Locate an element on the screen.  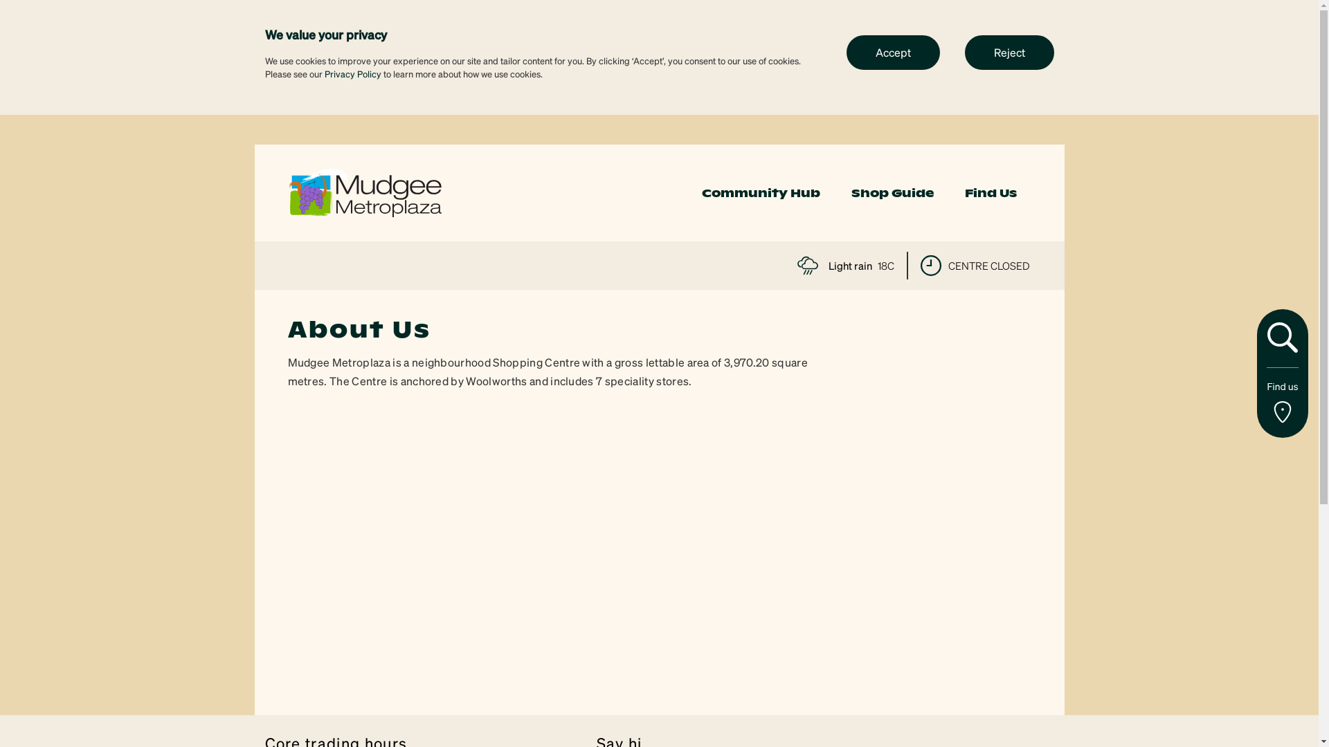
time is located at coordinates (931, 266).